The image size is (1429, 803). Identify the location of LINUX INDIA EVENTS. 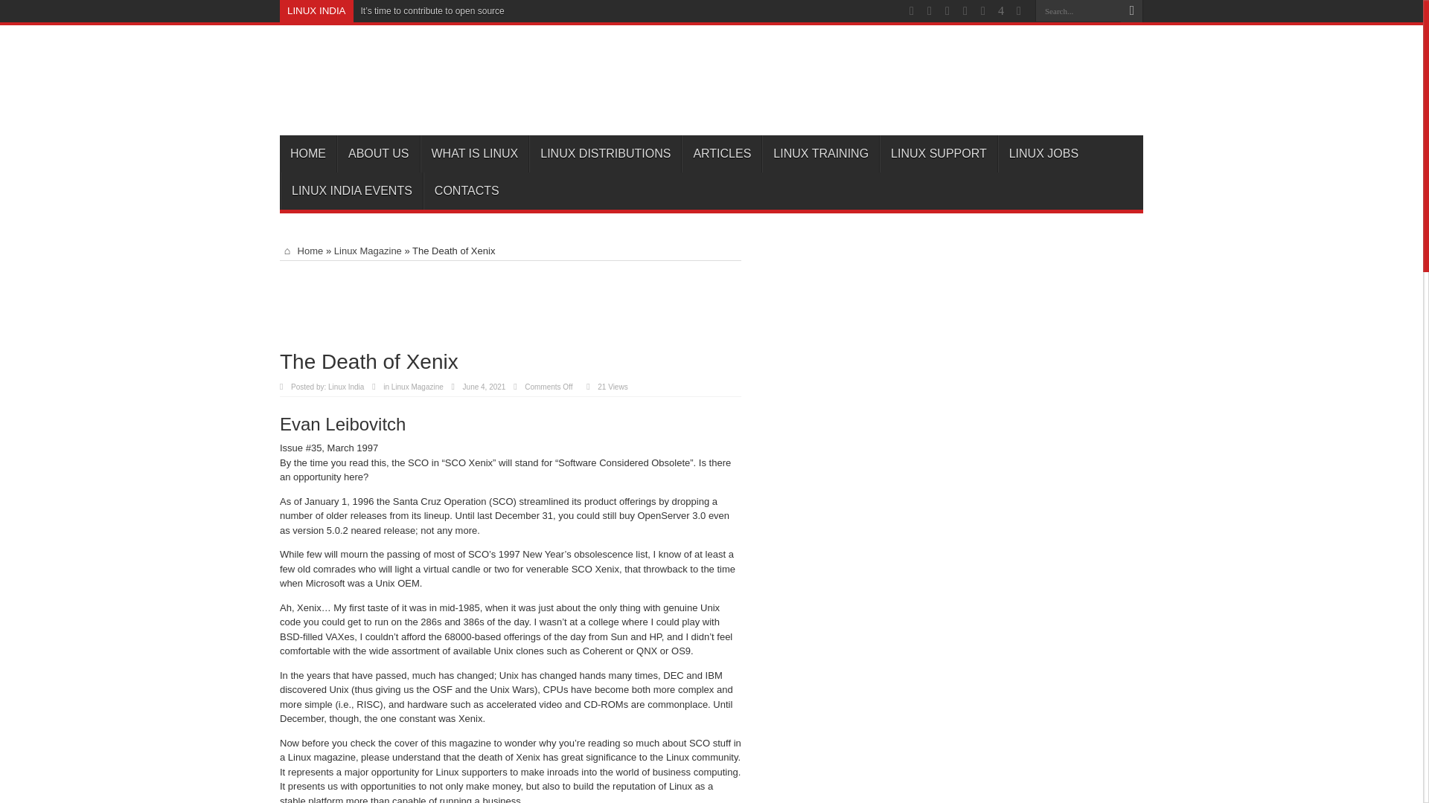
(351, 190).